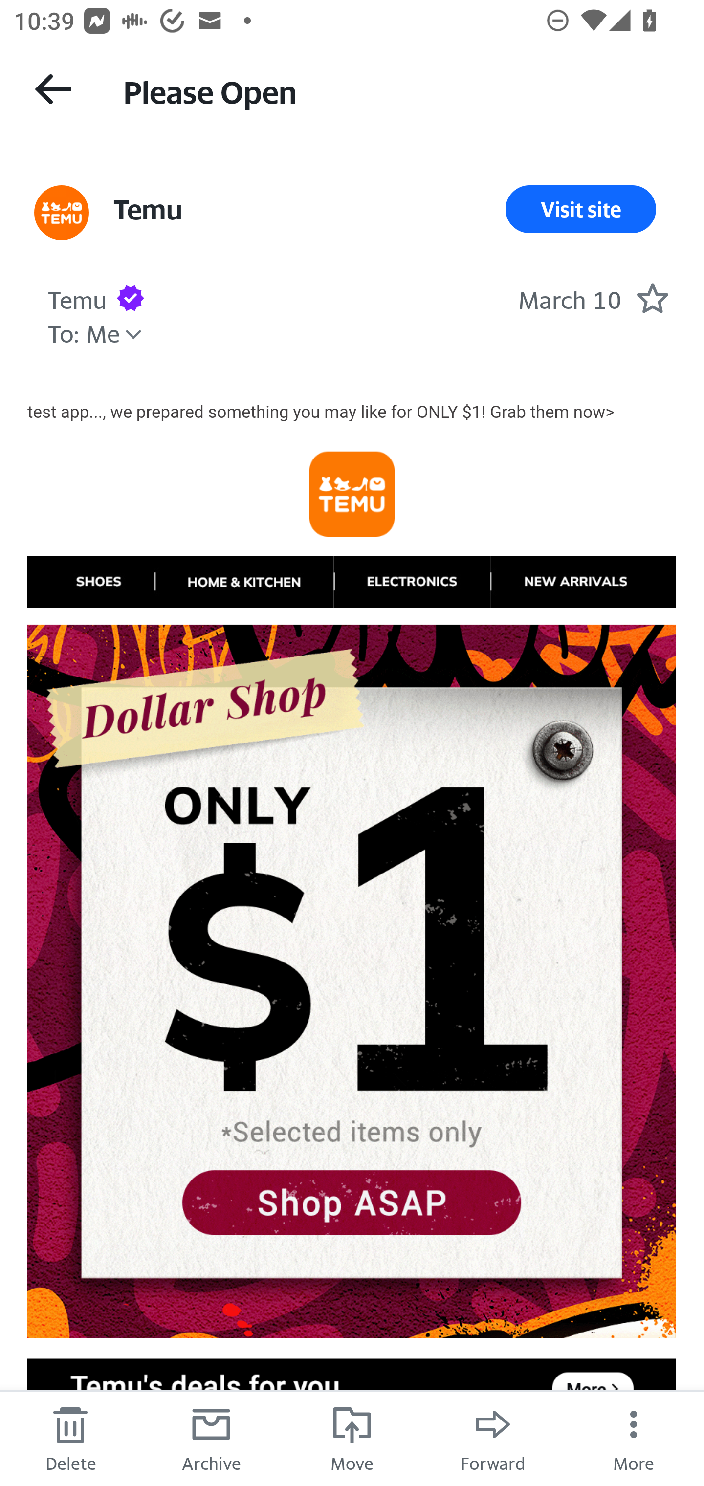 The image size is (704, 1486). What do you see at coordinates (147, 209) in the screenshot?
I see `Temu Sender Temu` at bounding box center [147, 209].